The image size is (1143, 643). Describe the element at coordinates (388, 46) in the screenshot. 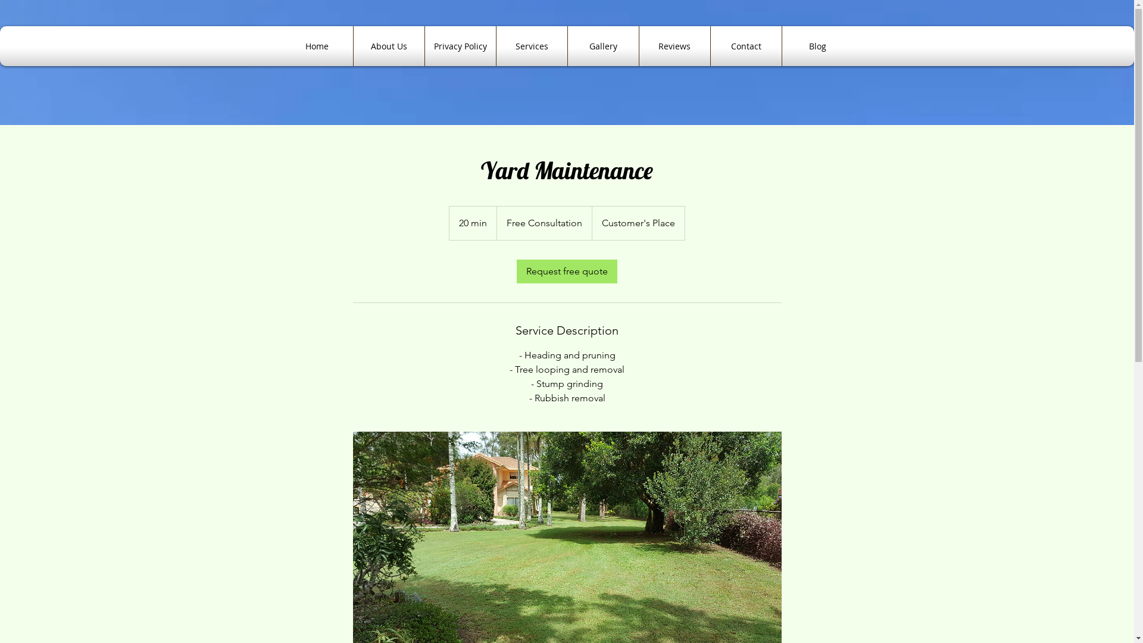

I see `About Us` at that location.